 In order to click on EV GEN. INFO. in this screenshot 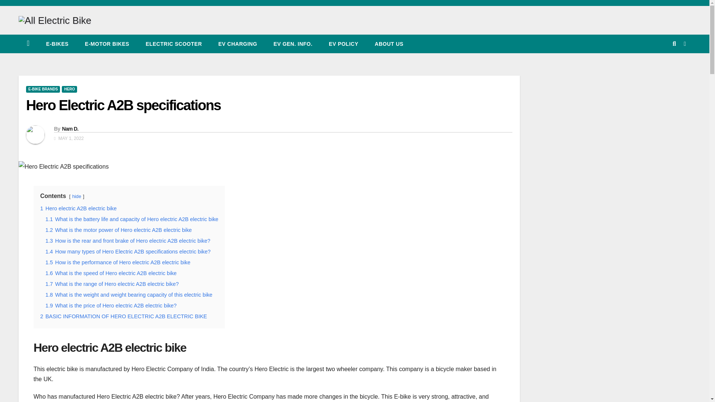, I will do `click(293, 44)`.